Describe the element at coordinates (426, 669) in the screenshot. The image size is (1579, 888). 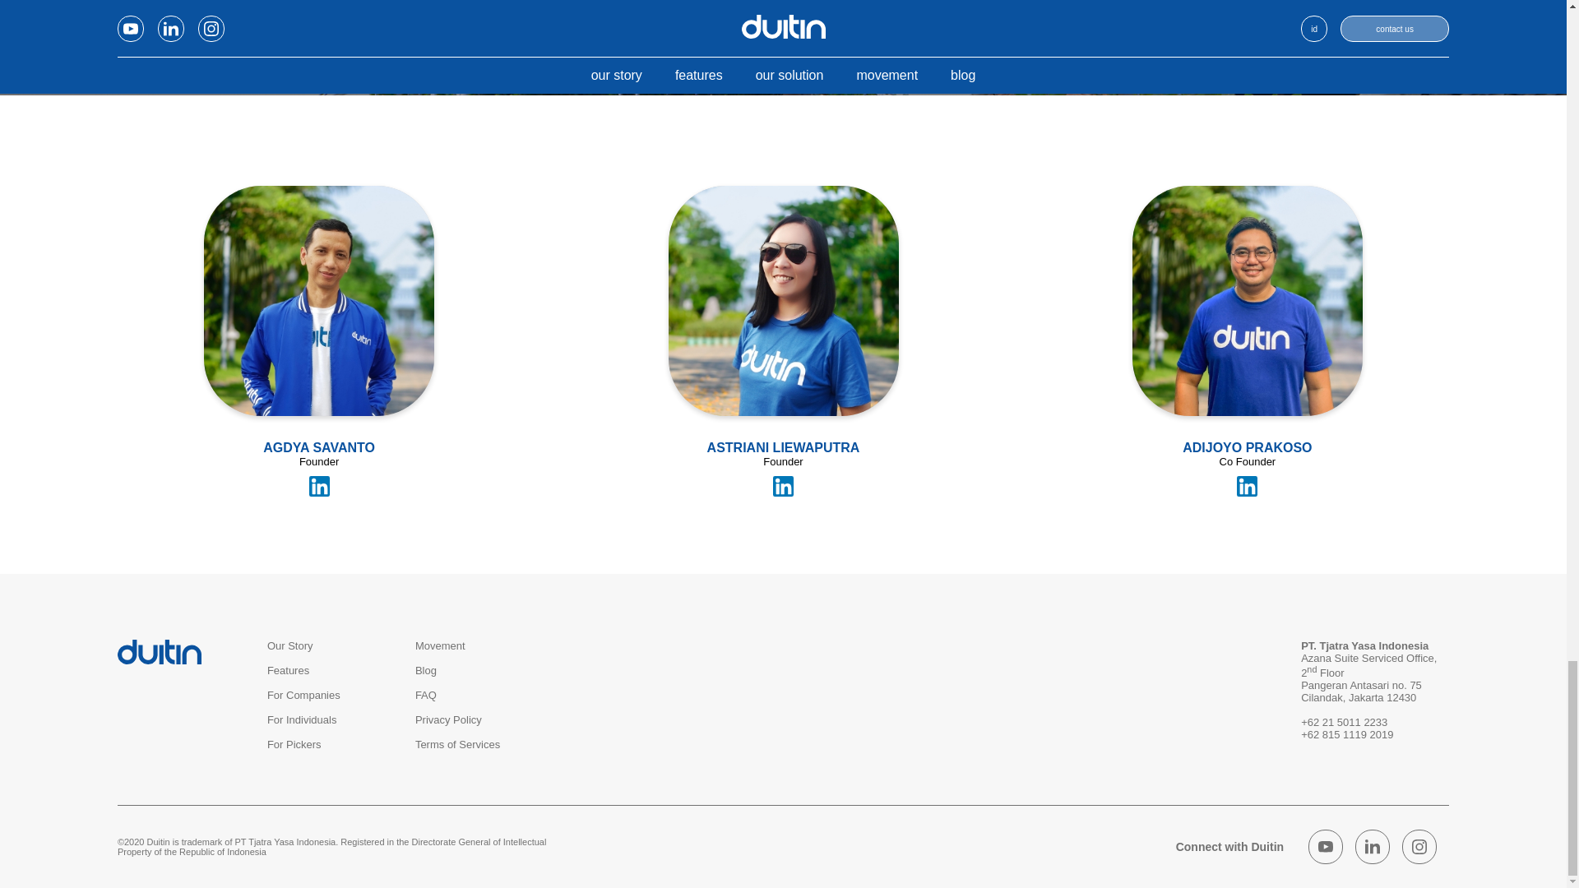
I see `Blog` at that location.